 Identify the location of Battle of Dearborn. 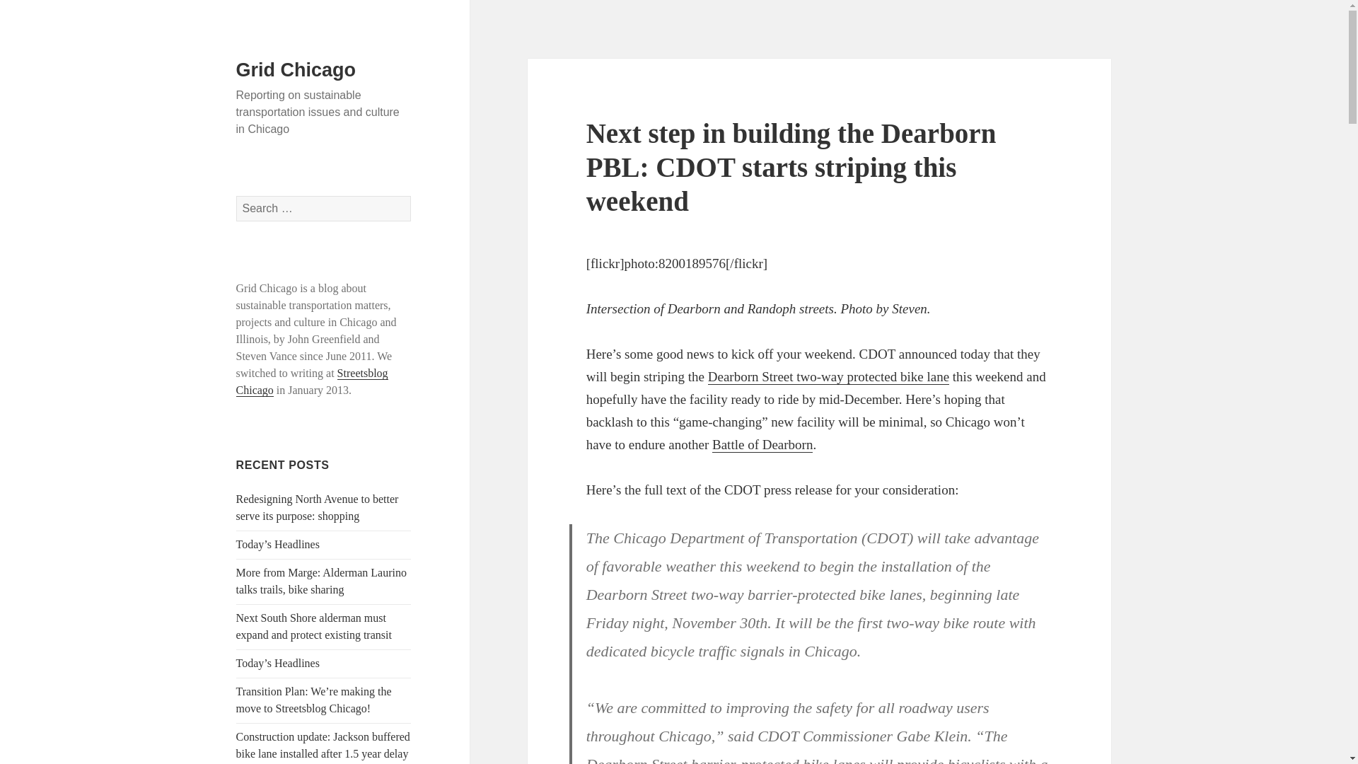
(762, 444).